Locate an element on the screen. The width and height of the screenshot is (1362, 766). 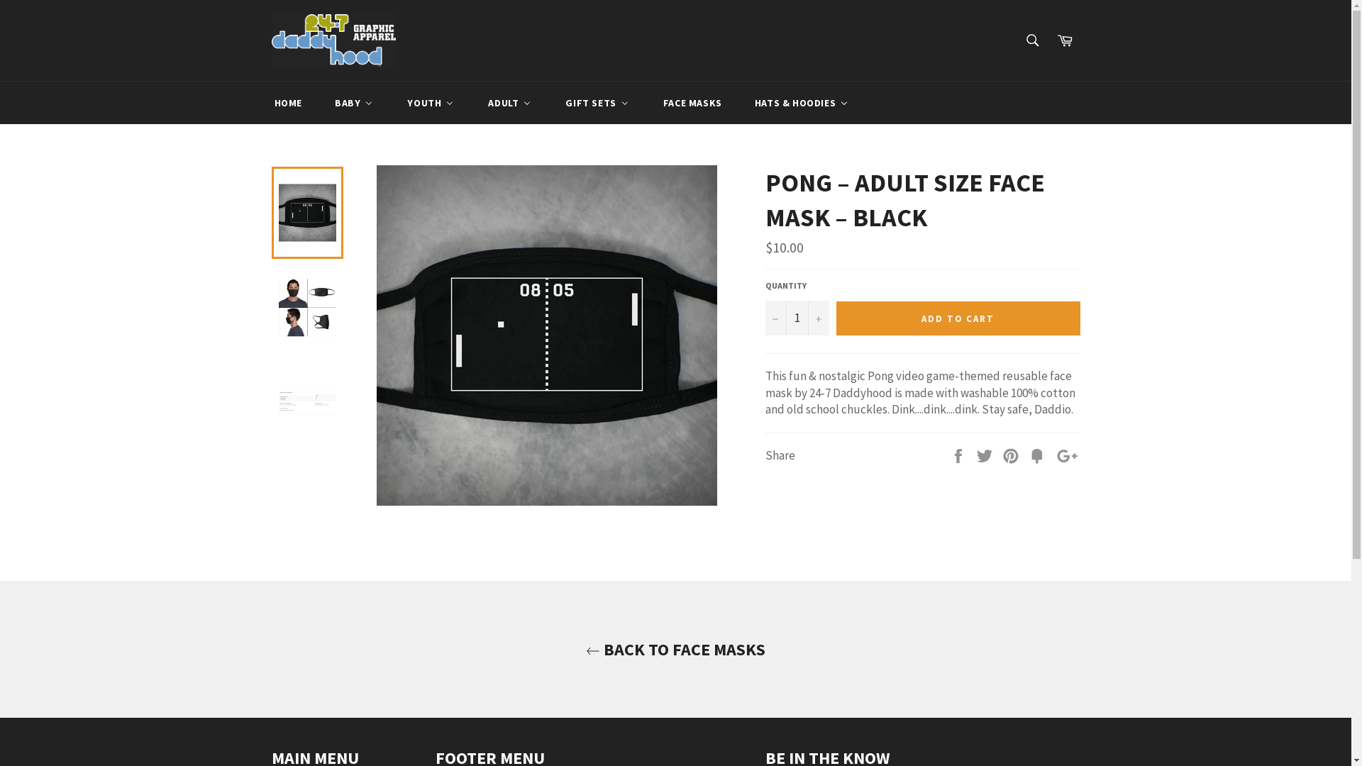
BABY is located at coordinates (354, 103).